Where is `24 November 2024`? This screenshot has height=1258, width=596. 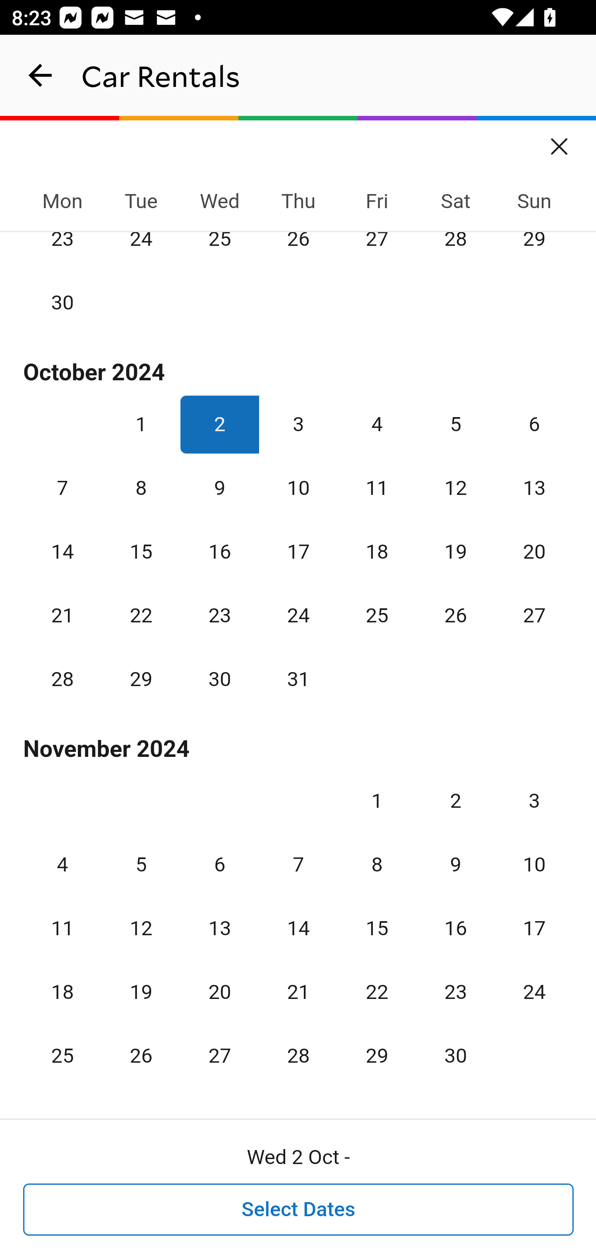 24 November 2024 is located at coordinates (534, 991).